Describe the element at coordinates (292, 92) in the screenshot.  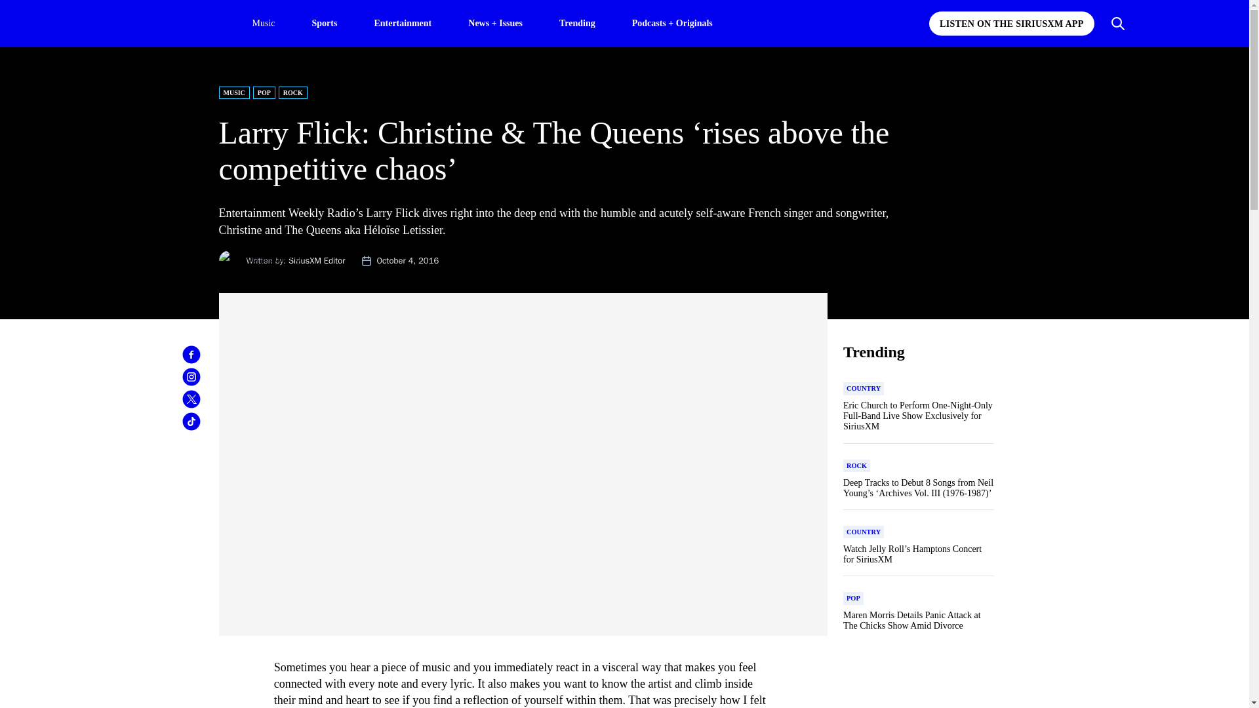
I see `ROCK` at that location.